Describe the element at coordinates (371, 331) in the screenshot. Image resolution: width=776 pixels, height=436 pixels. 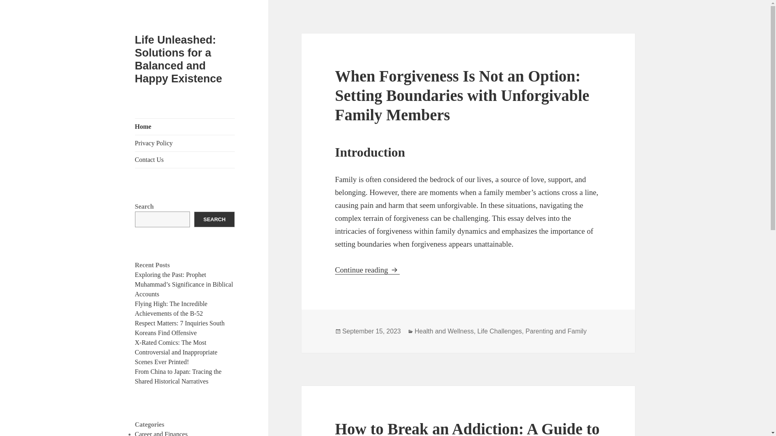
I see `September 15, 2023` at that location.